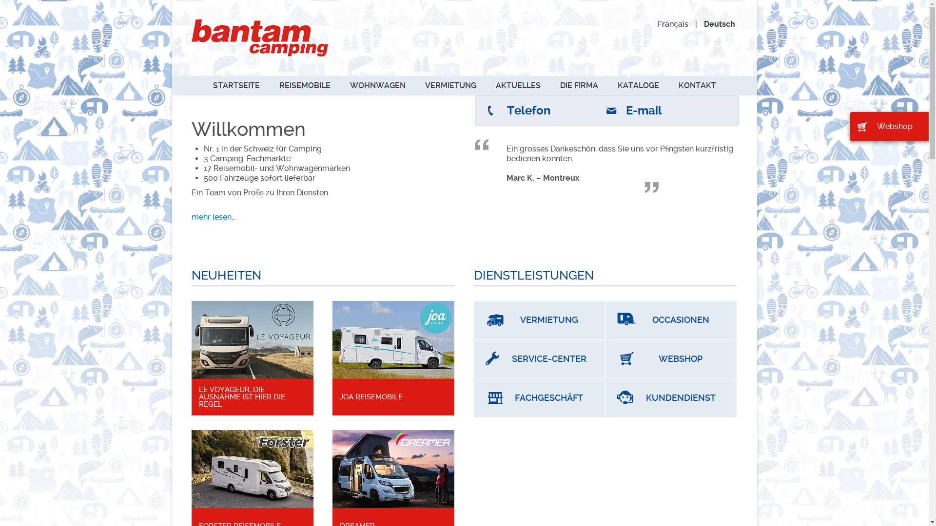  Describe the element at coordinates (450, 86) in the screenshot. I see `VERMIETUNG` at that location.